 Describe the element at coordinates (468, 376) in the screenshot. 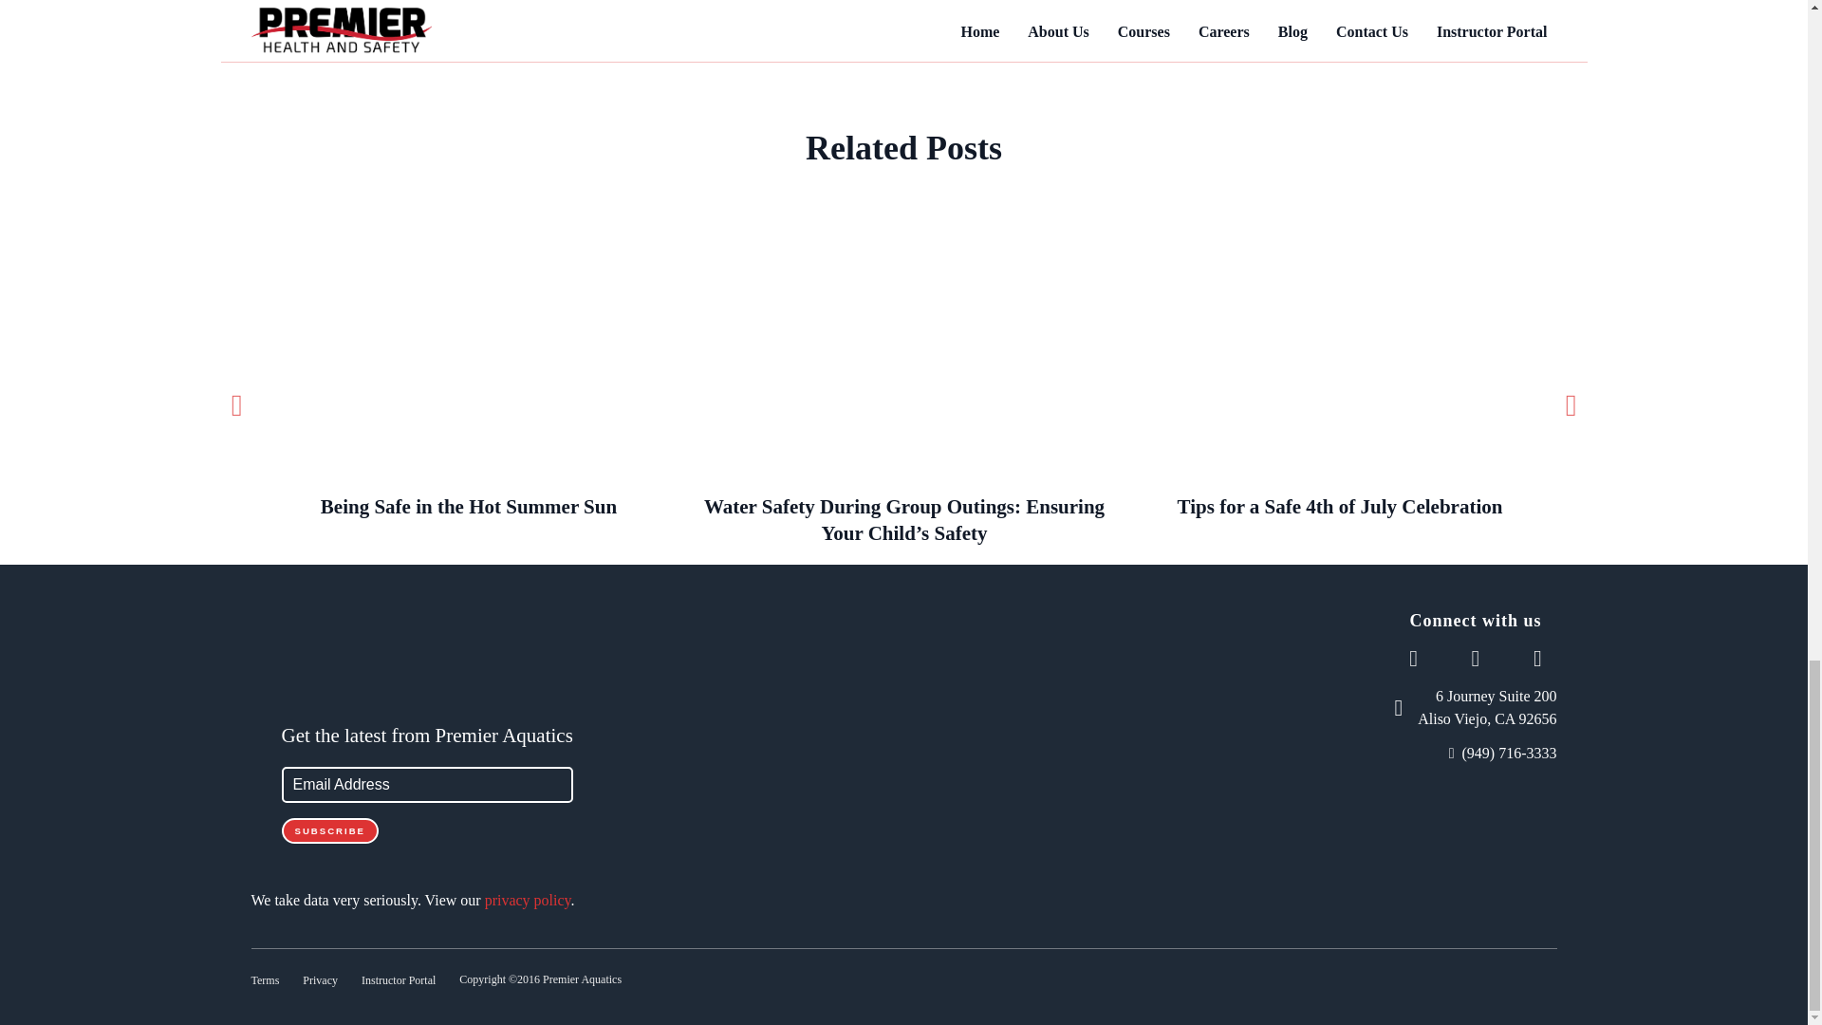

I see `Being Safe in the Hot Summer Sun` at that location.